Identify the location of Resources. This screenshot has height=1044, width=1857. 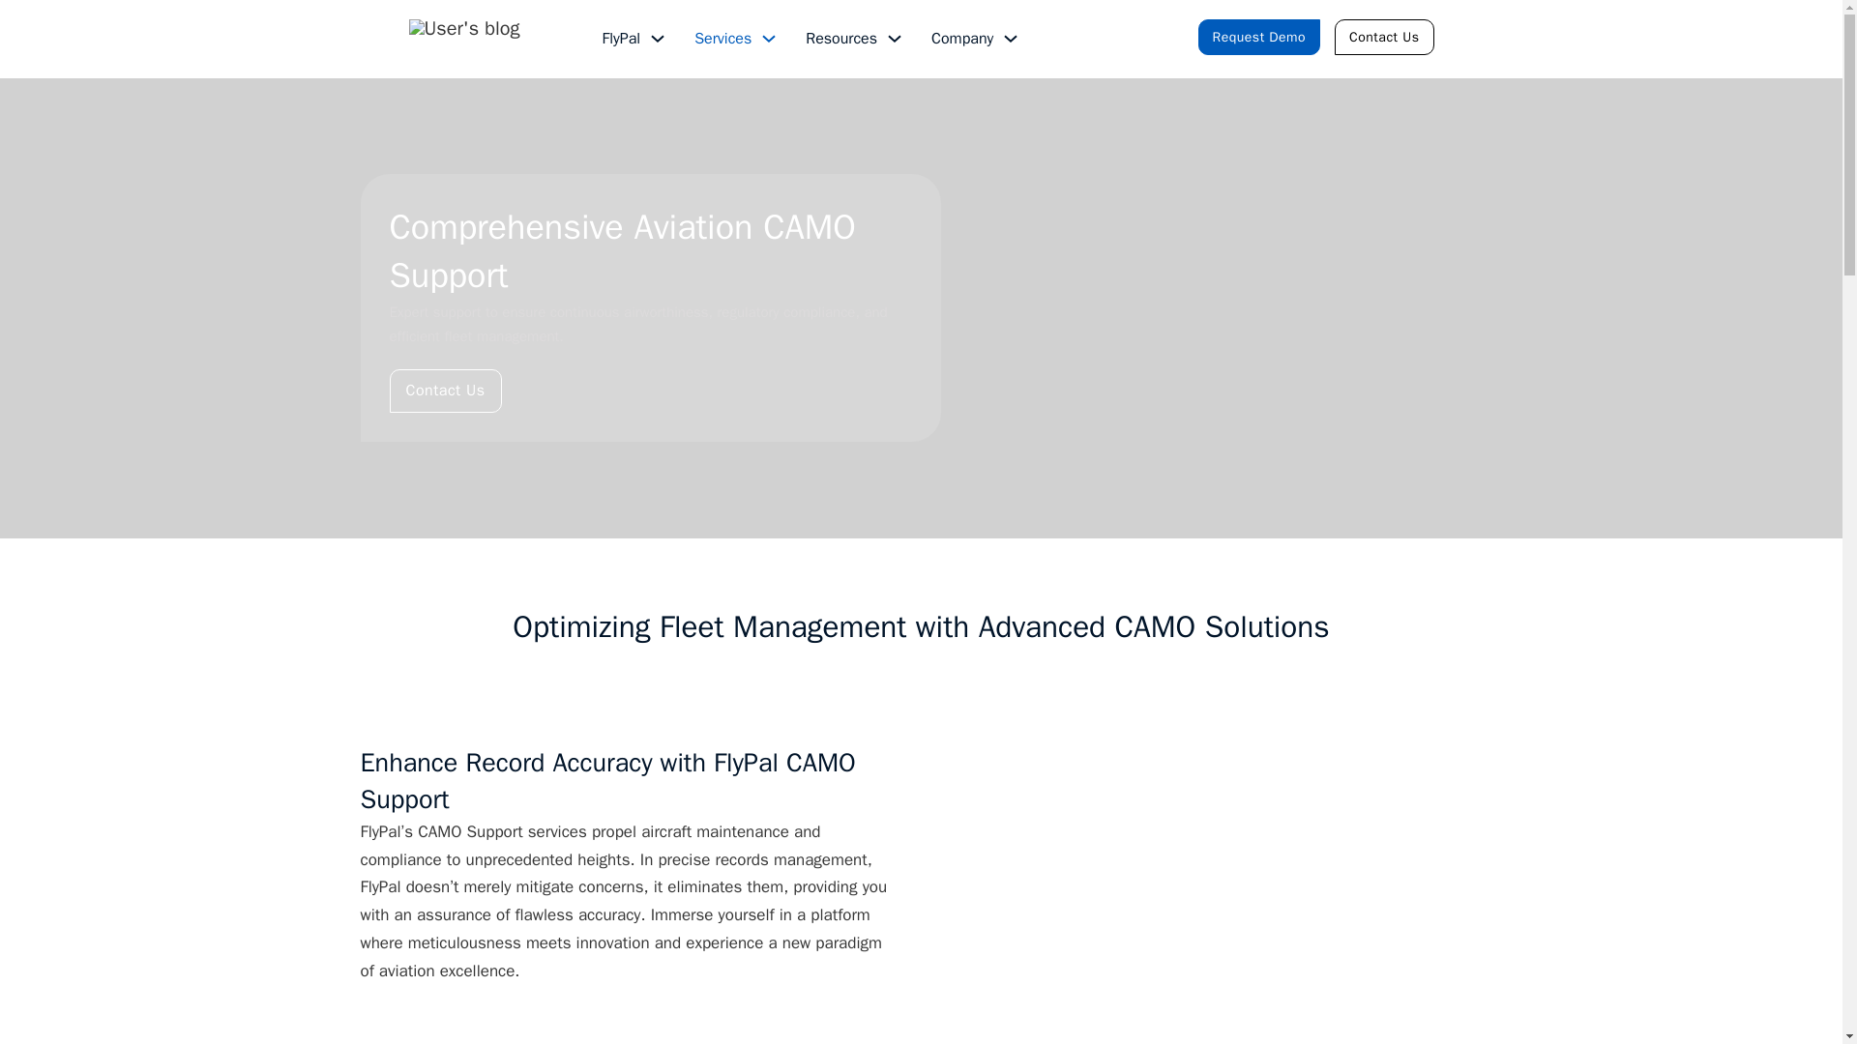
(841, 39).